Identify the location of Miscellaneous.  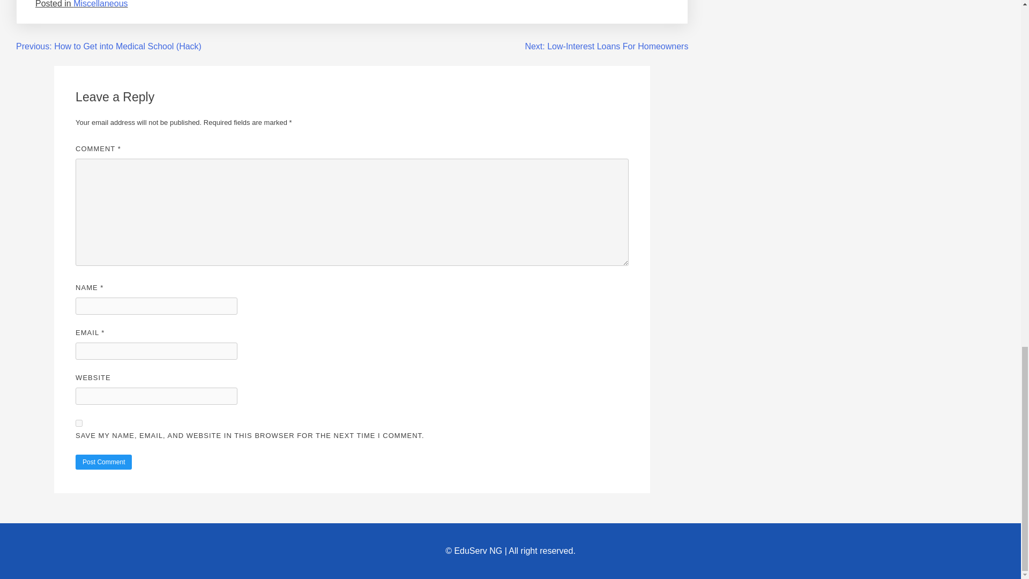
(100, 4).